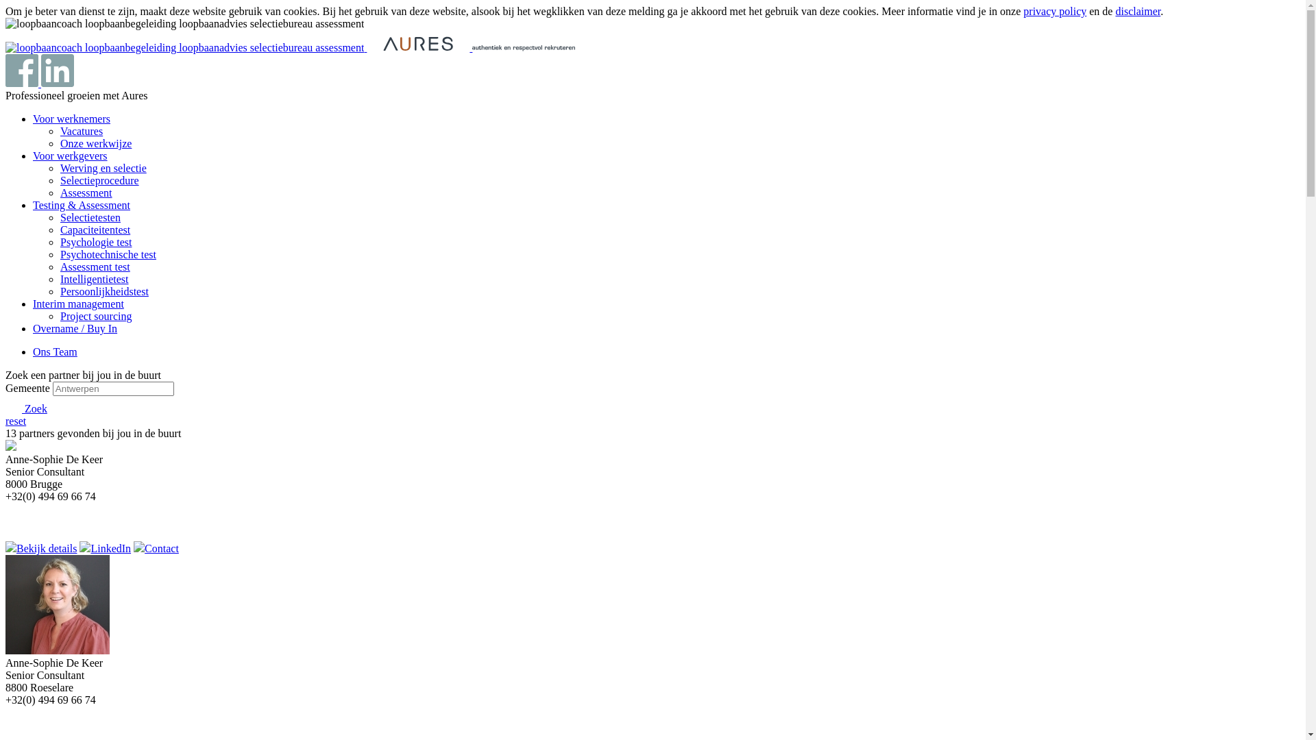 The image size is (1316, 740). What do you see at coordinates (71, 119) in the screenshot?
I see `Voor werknemers` at bounding box center [71, 119].